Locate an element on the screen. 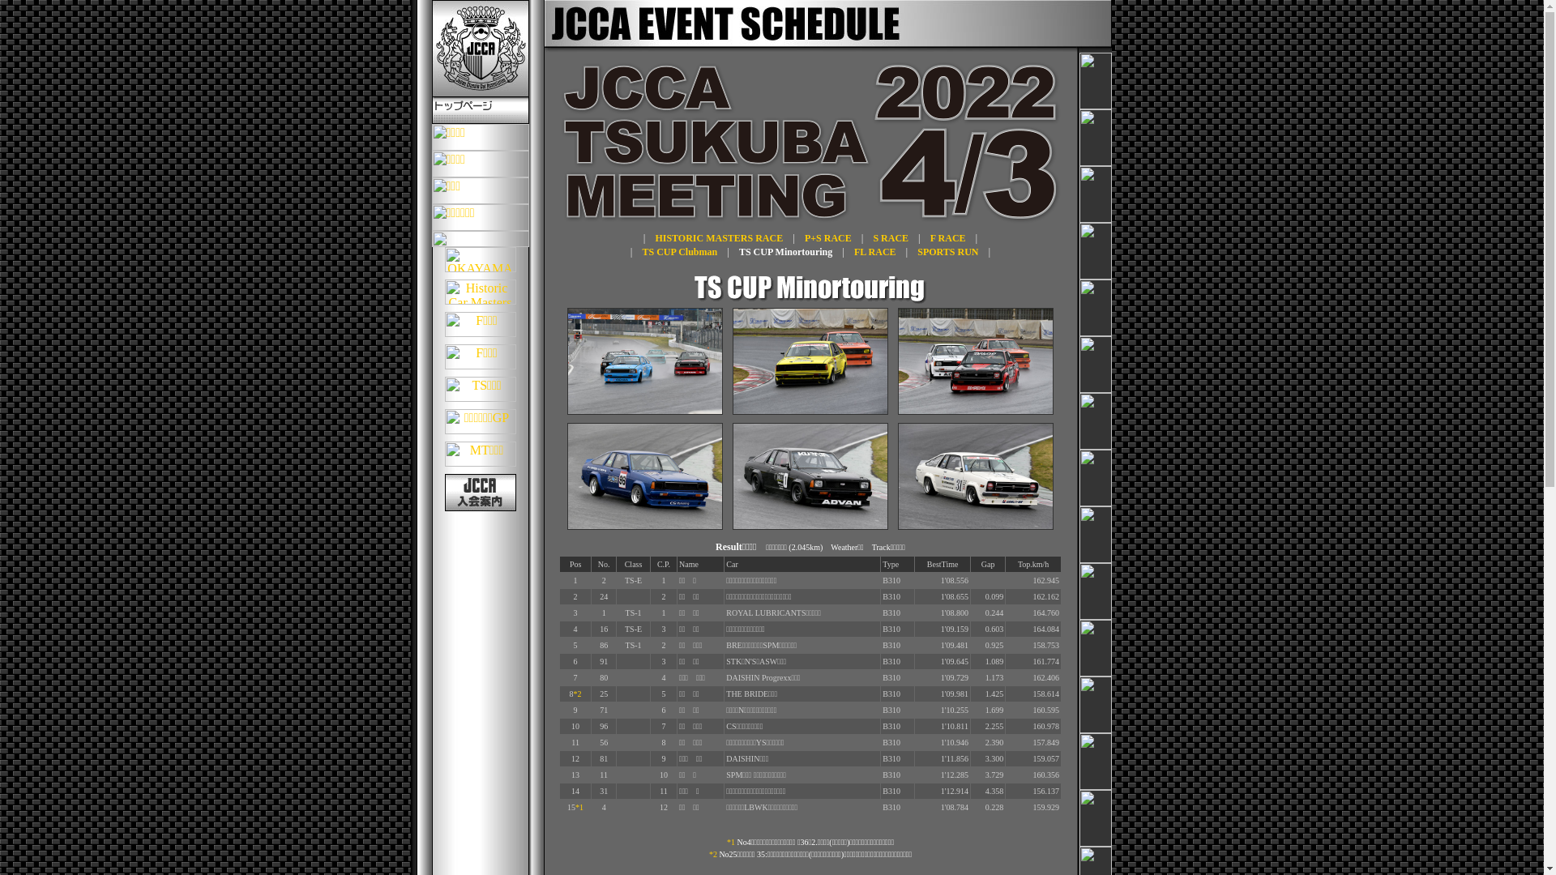 This screenshot has width=1556, height=875. F RACE is located at coordinates (948, 238).